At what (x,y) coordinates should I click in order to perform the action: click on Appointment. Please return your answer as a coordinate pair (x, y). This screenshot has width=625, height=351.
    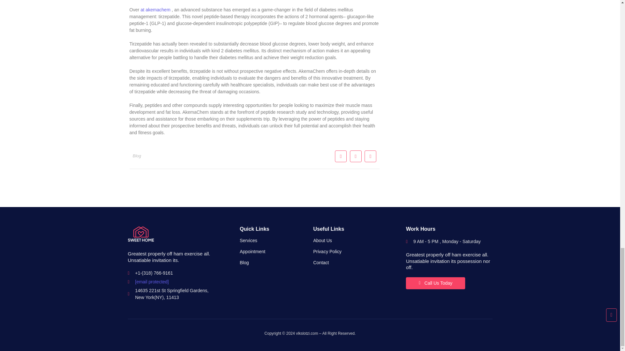
    Looking at the image, I should click on (252, 251).